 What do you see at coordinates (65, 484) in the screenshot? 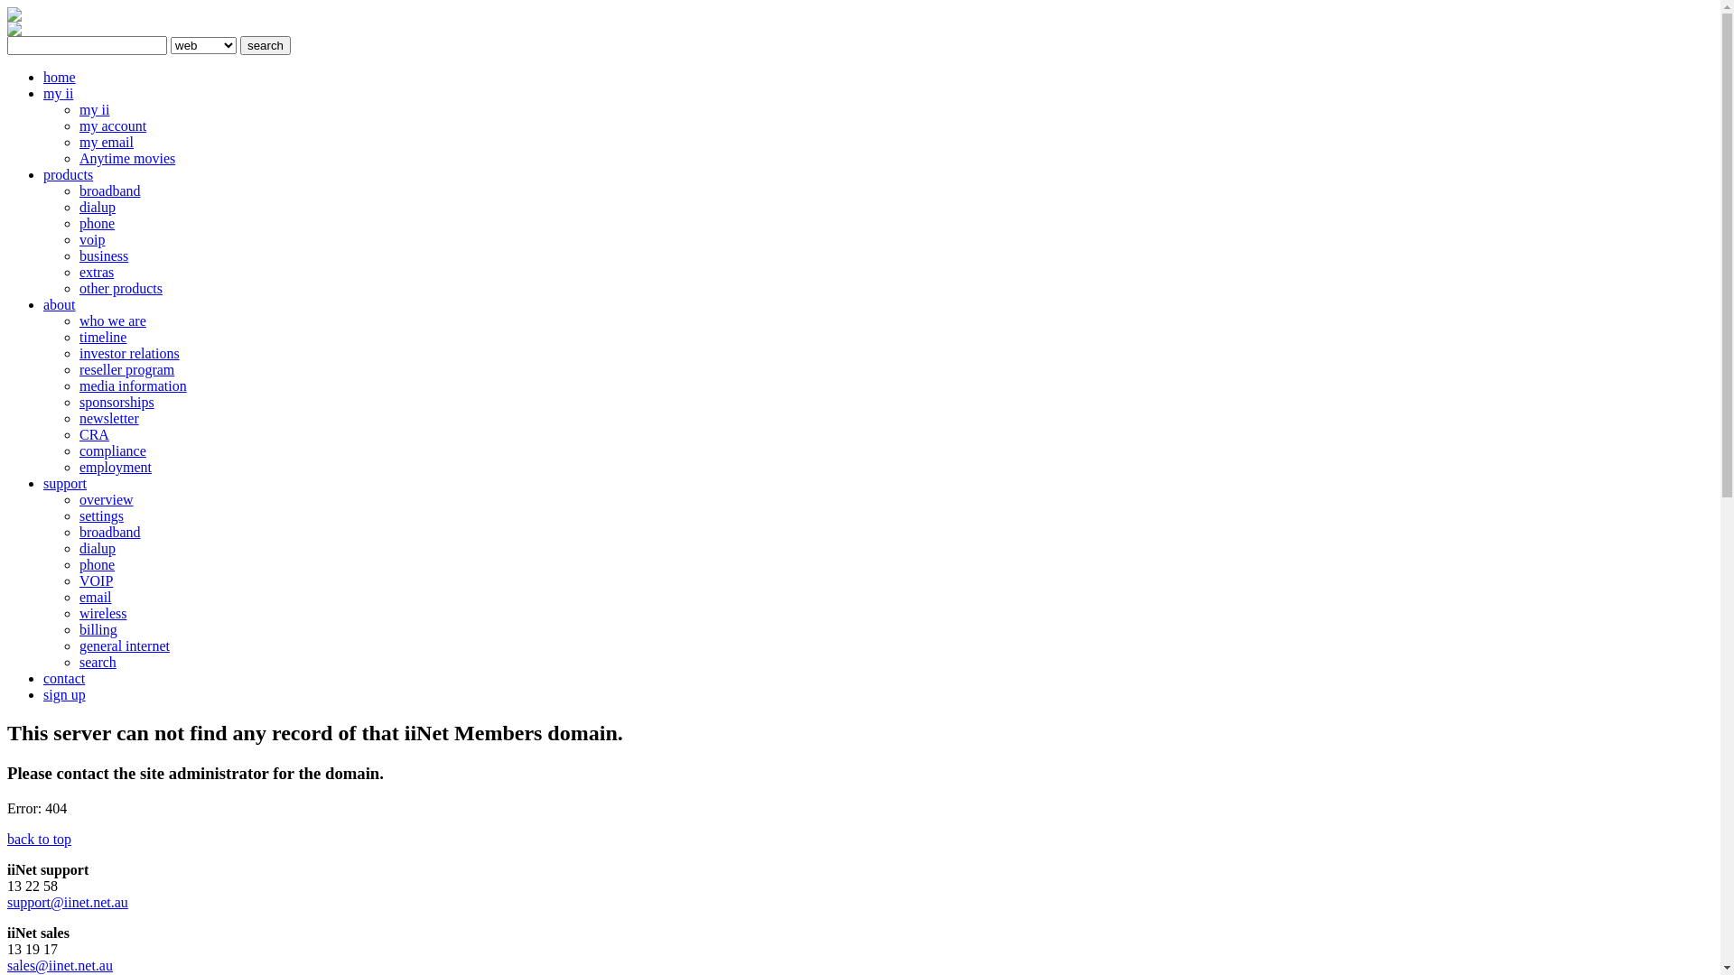
I see `support` at bounding box center [65, 484].